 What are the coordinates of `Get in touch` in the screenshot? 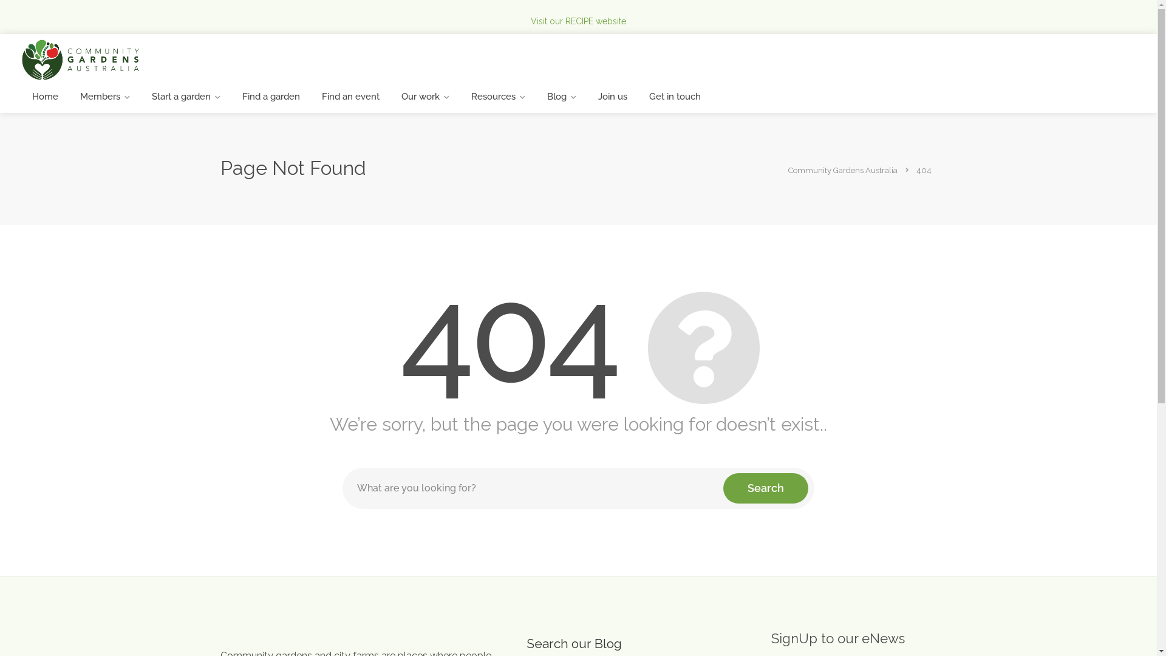 It's located at (675, 97).